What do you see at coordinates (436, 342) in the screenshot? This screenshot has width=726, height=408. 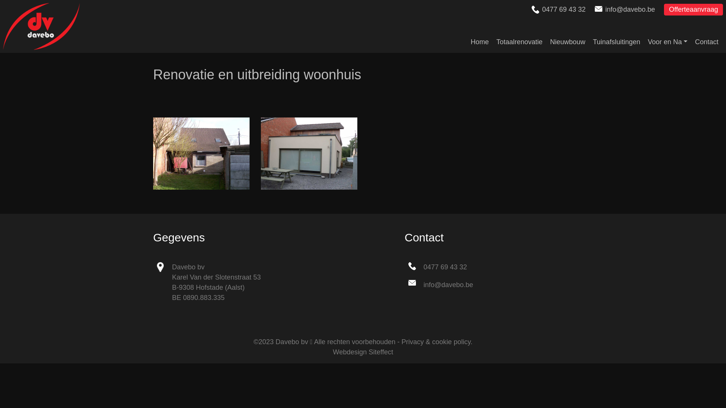 I see `Privacy & cookie policy` at bounding box center [436, 342].